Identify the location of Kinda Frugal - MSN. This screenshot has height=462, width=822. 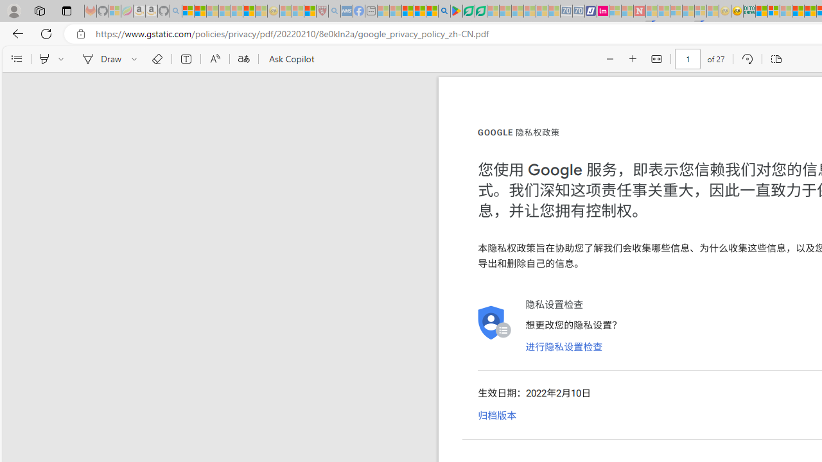
(810, 12).